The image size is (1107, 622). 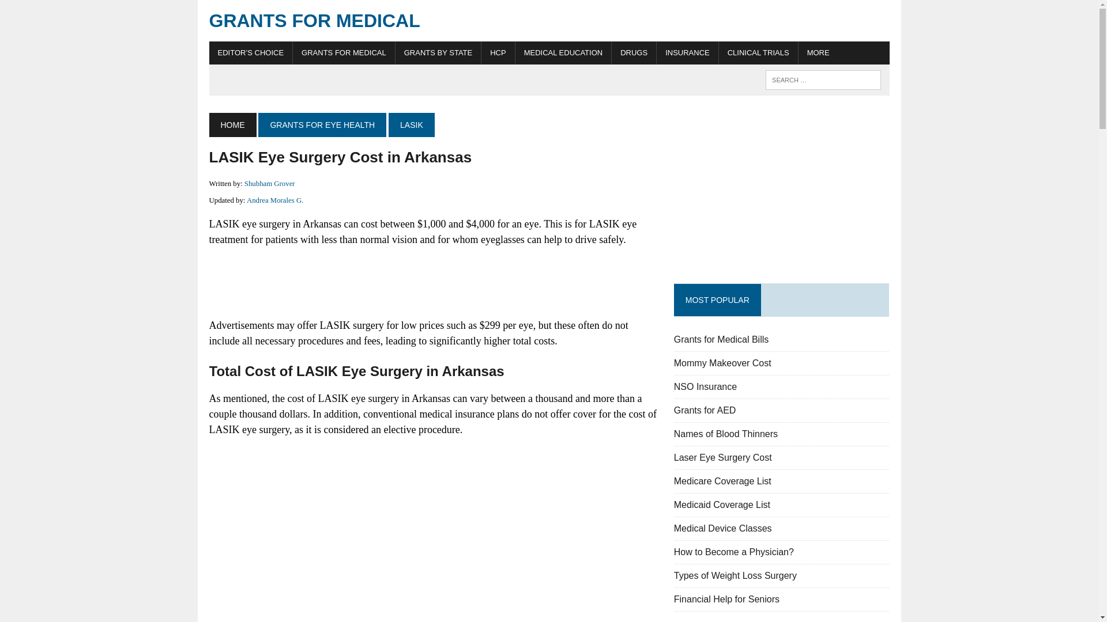 I want to click on Explore our medical, so click(x=818, y=53).